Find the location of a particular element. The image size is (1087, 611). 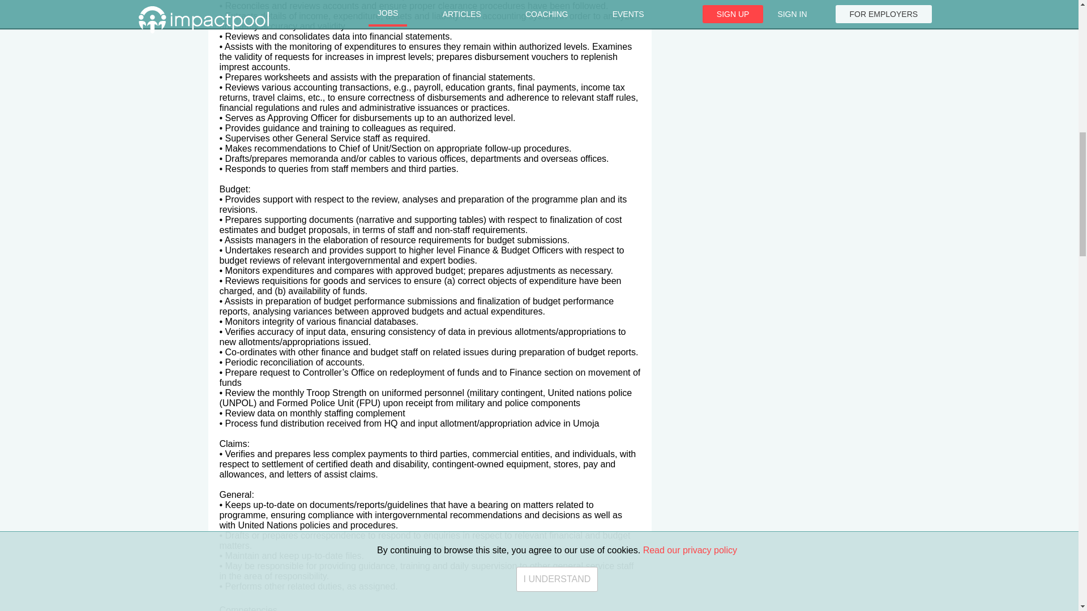

Read our privacy policy is located at coordinates (690, 3).